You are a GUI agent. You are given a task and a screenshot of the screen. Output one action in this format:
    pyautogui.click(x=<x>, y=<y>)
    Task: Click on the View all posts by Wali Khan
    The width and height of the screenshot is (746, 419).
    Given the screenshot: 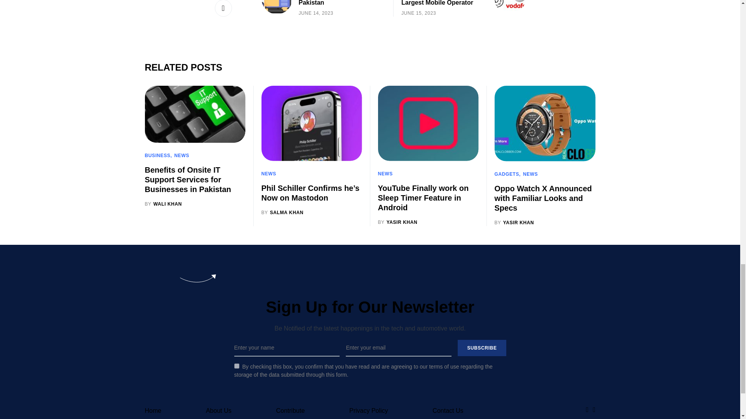 What is the action you would take?
    pyautogui.click(x=163, y=204)
    